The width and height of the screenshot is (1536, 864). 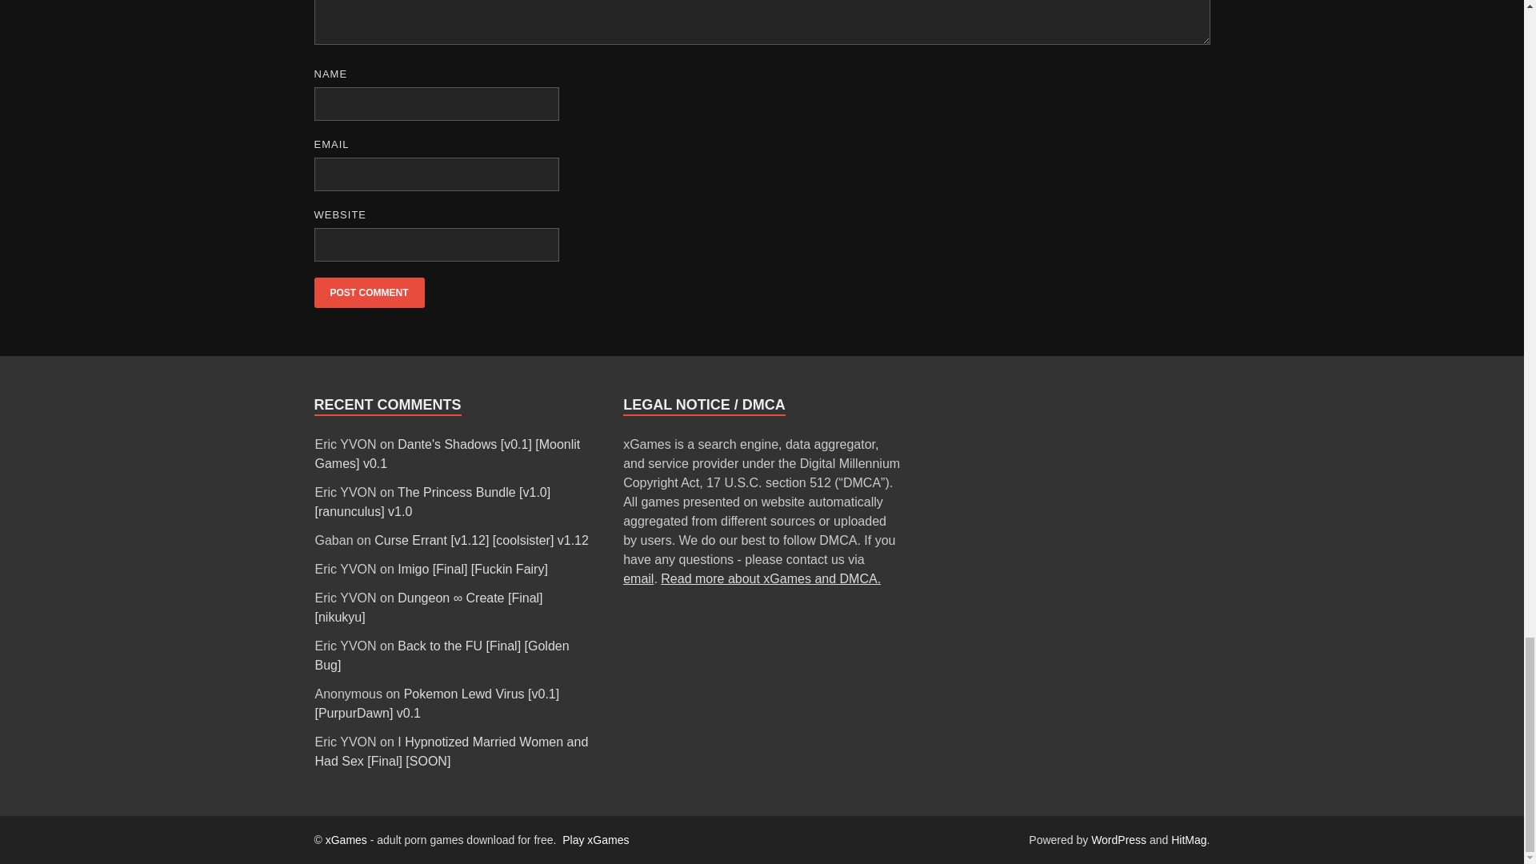 I want to click on Post Comment, so click(x=368, y=292).